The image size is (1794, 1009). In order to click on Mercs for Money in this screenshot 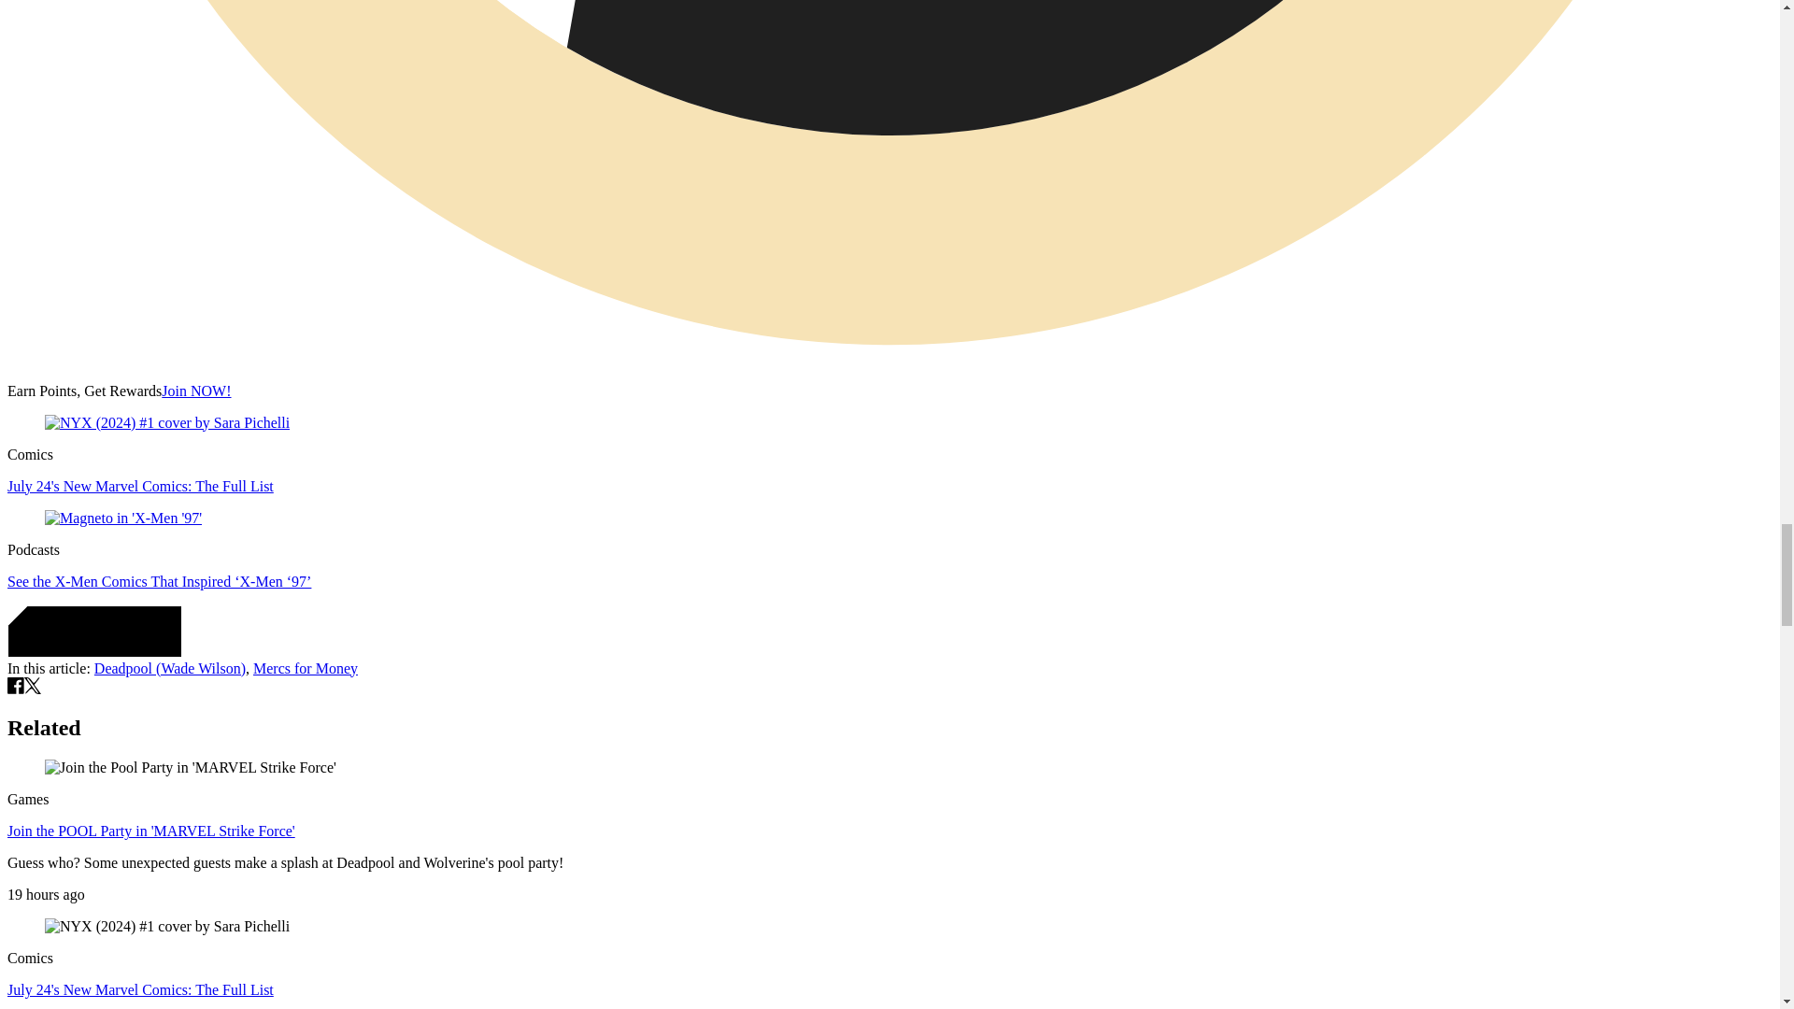, I will do `click(305, 668)`.